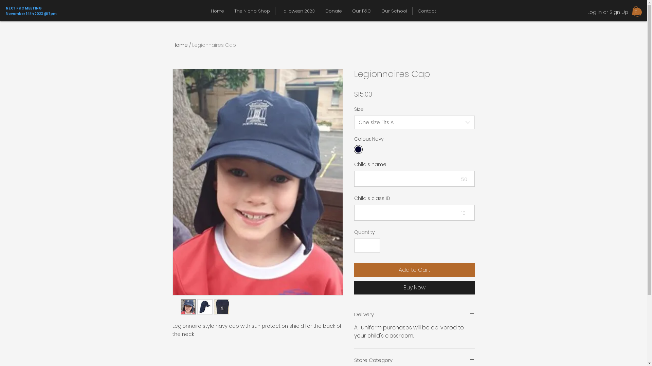 This screenshot has height=366, width=652. What do you see at coordinates (636, 11) in the screenshot?
I see `0` at bounding box center [636, 11].